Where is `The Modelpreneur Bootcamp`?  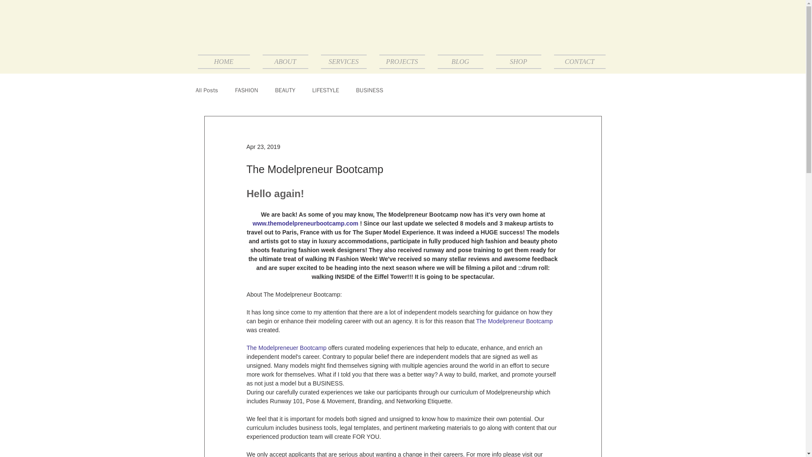 The Modelpreneur Bootcamp is located at coordinates (514, 321).